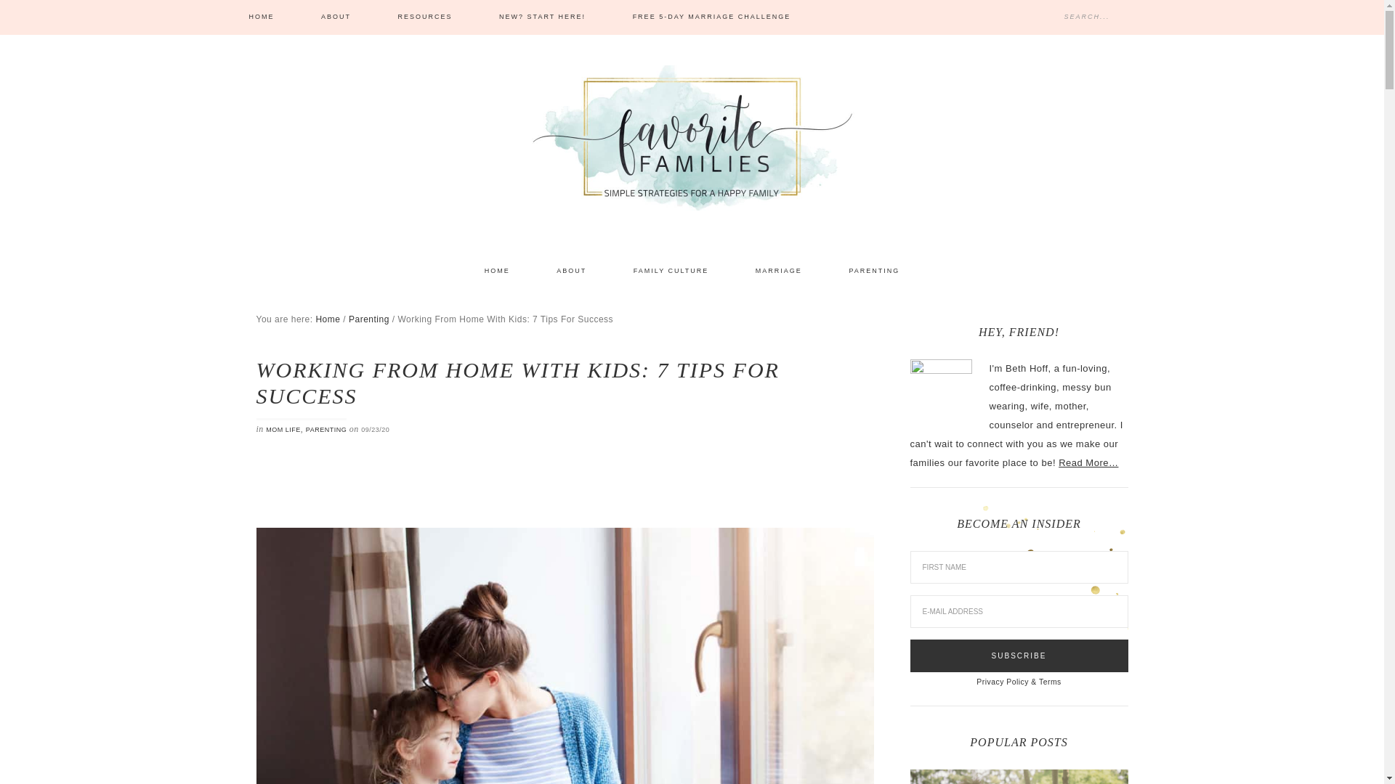 This screenshot has width=1395, height=784. Describe the element at coordinates (336, 17) in the screenshot. I see `ABOUT` at that location.